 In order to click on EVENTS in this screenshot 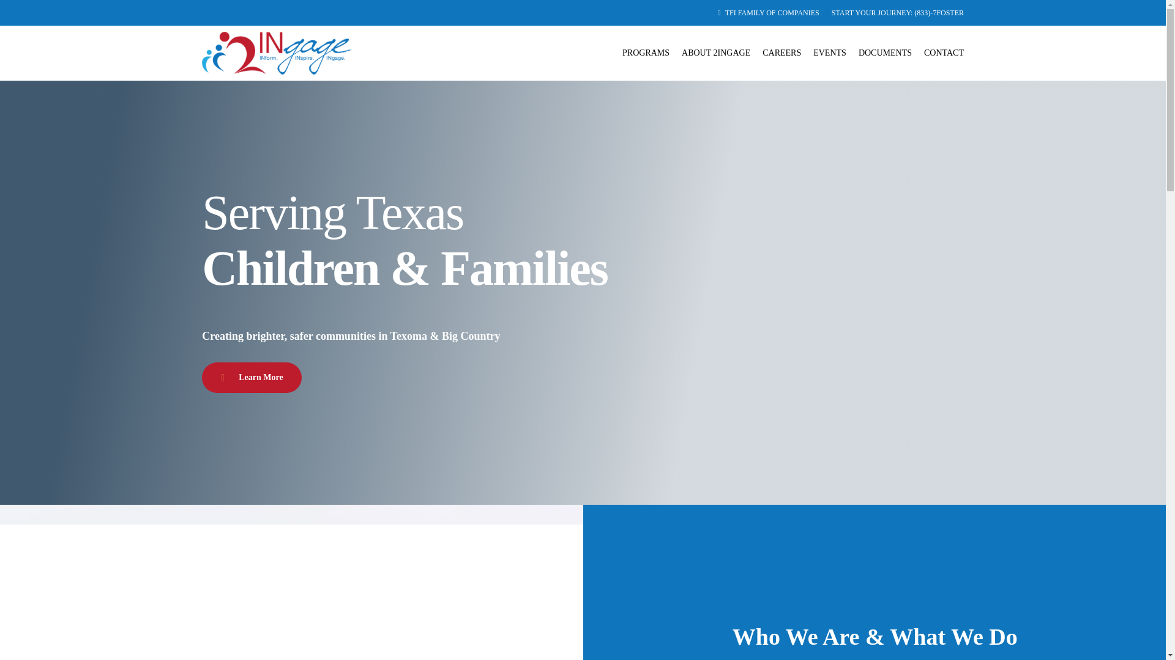, I will do `click(829, 53)`.